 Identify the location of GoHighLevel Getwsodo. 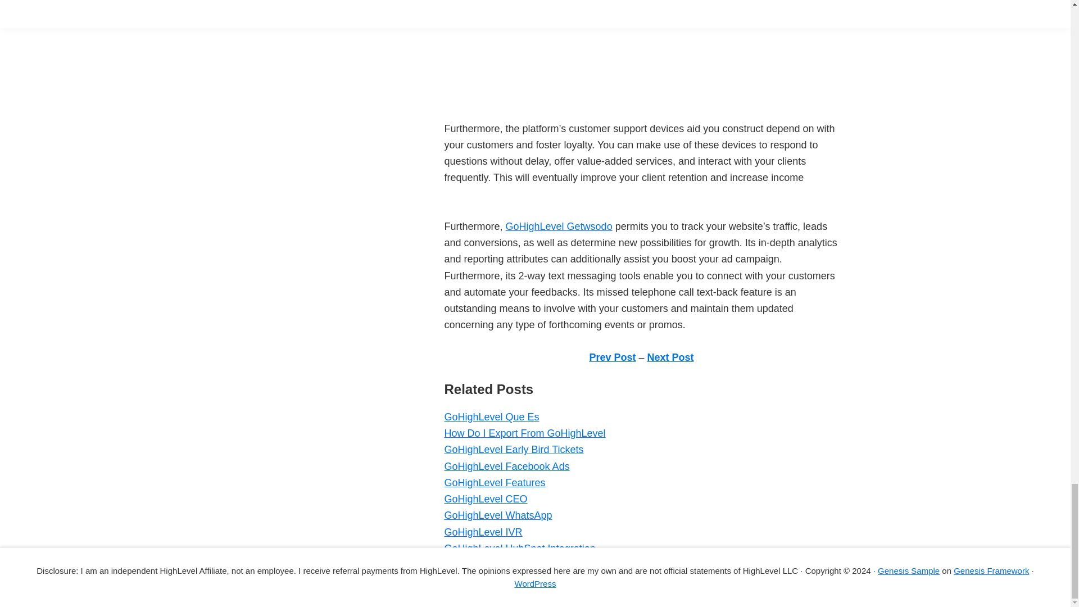
(559, 226).